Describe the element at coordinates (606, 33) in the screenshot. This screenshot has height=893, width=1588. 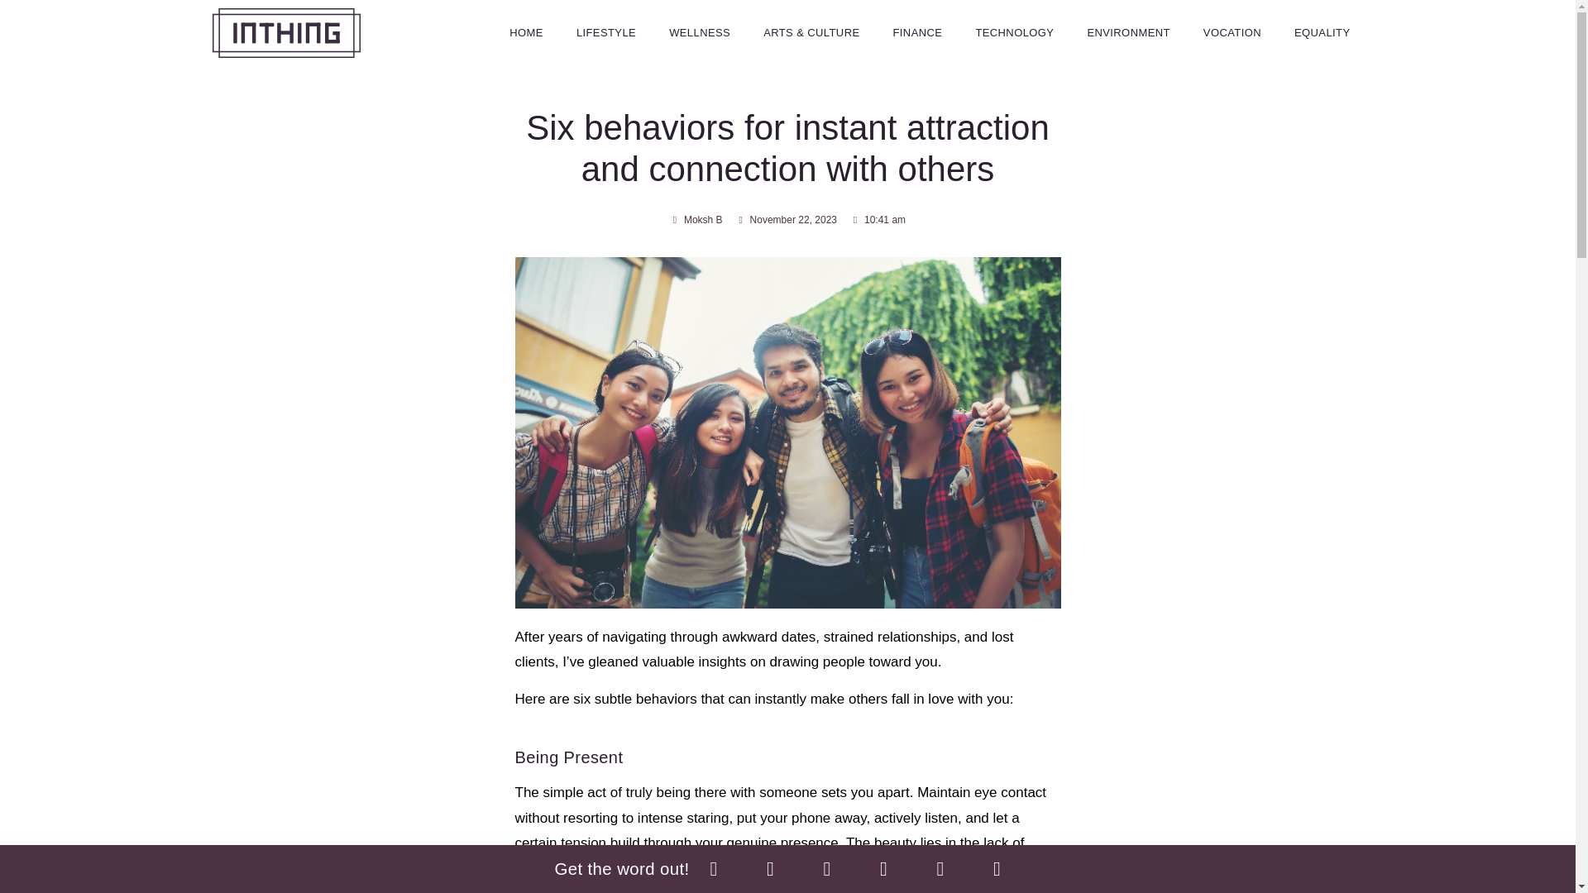
I see `LIFESTYLE` at that location.